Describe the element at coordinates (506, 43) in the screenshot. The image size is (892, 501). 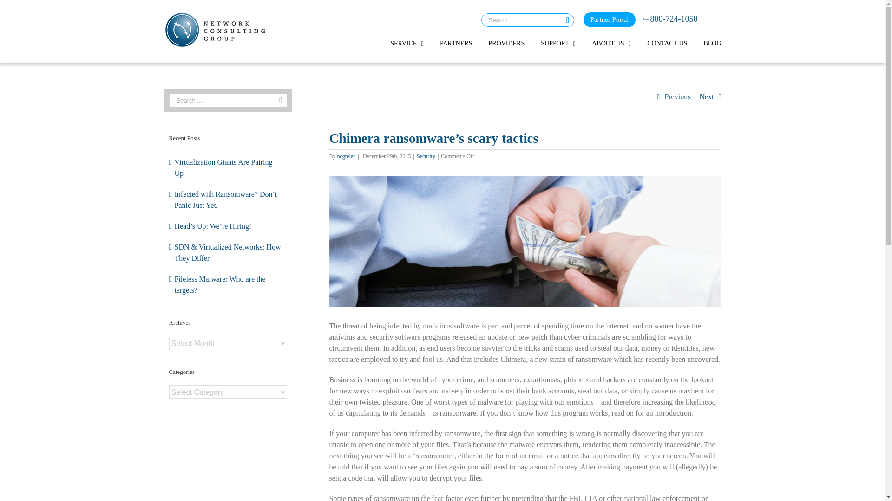
I see `PROVIDERS` at that location.